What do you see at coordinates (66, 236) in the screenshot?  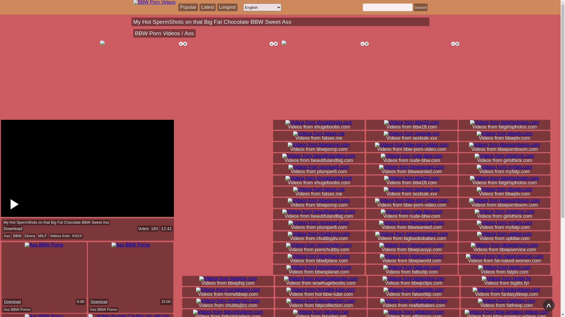 I see `Videos from: XNXX` at bounding box center [66, 236].